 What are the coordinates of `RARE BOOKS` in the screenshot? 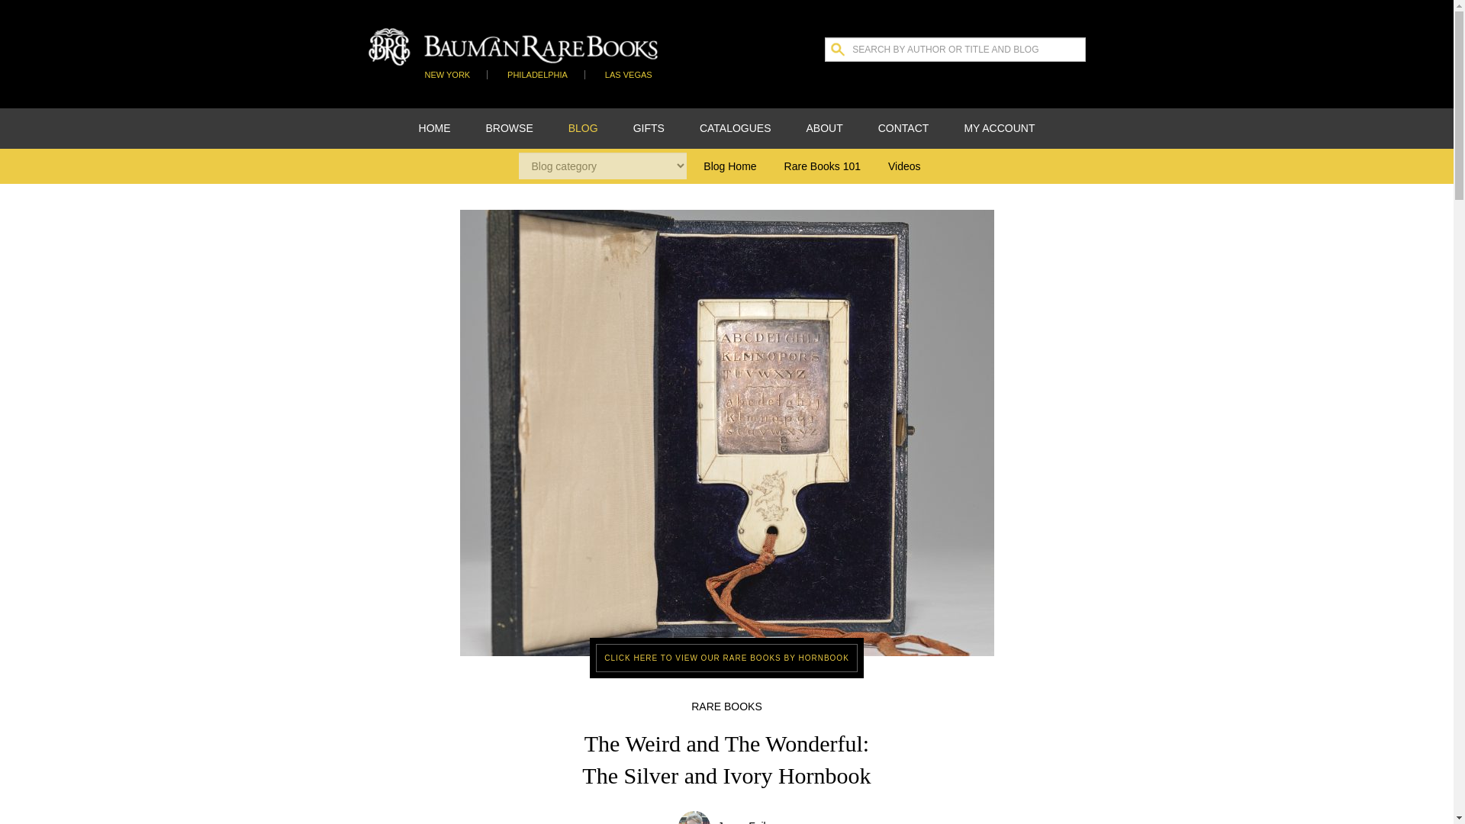 It's located at (726, 707).